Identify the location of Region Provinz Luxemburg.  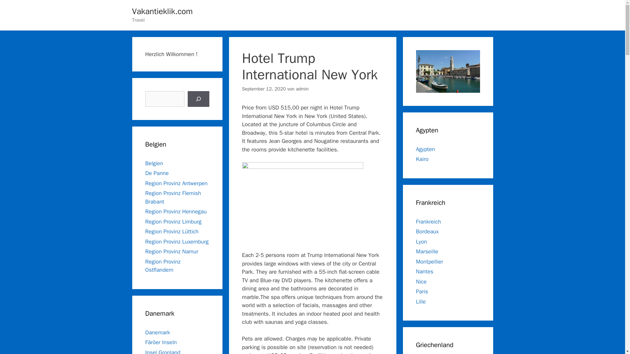
(177, 241).